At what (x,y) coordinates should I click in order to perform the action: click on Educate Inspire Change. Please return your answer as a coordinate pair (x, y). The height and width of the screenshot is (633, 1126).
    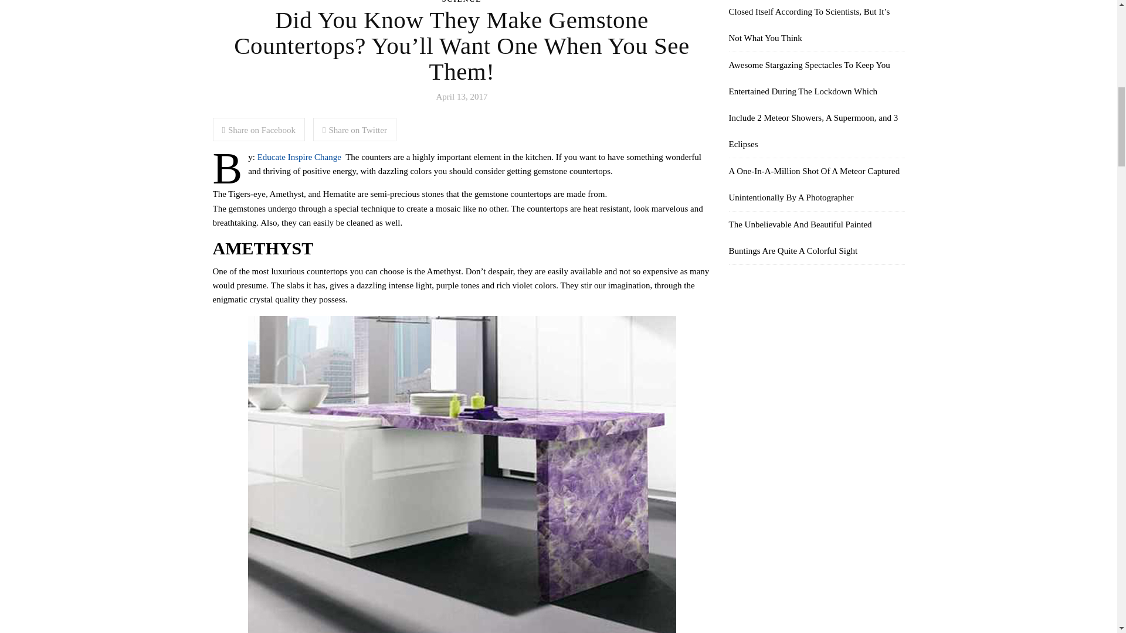
    Looking at the image, I should click on (299, 157).